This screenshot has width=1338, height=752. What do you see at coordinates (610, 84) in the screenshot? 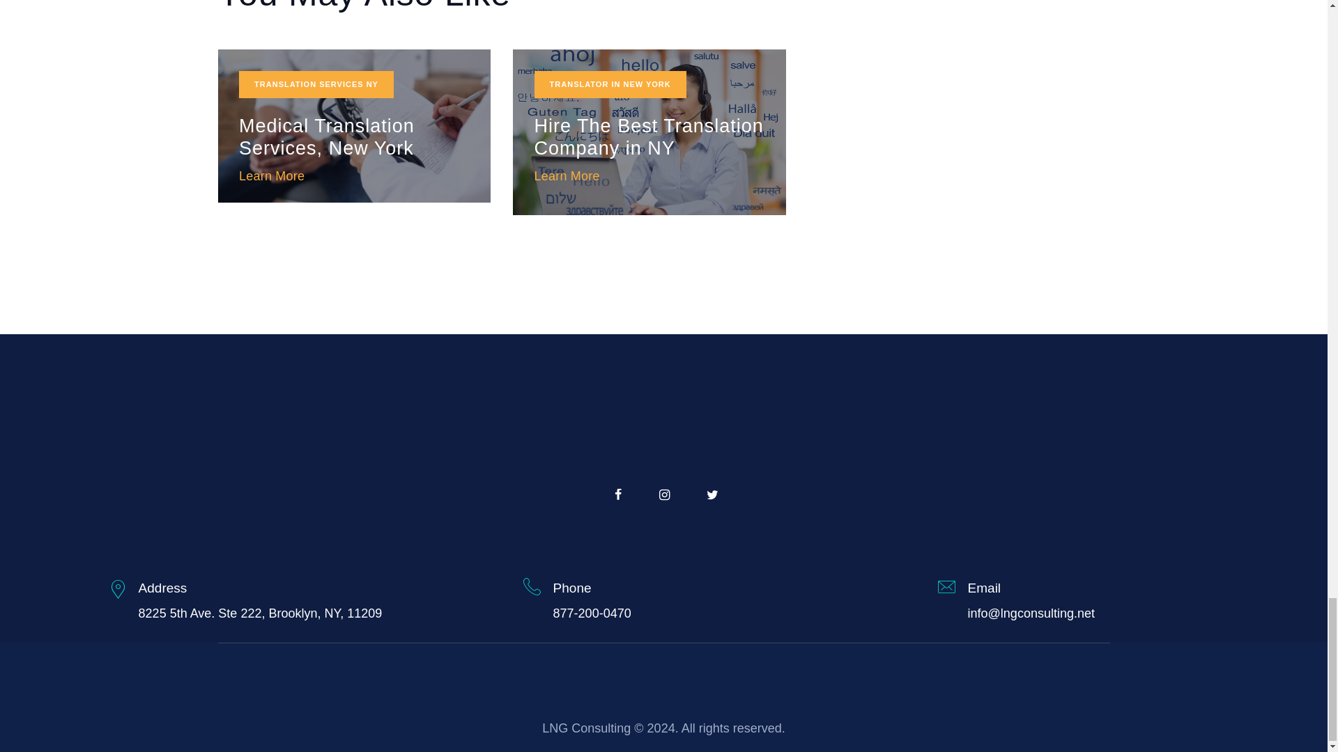
I see `View all posts in Translator in New York` at bounding box center [610, 84].